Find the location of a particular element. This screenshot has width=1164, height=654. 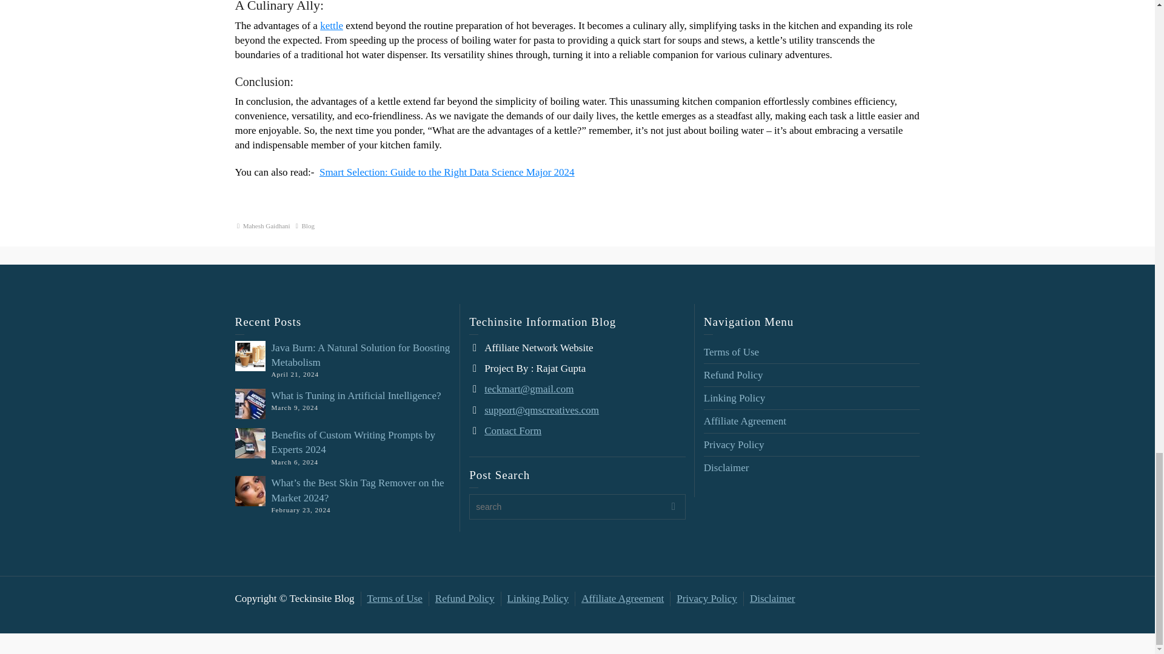

Blog is located at coordinates (308, 226).